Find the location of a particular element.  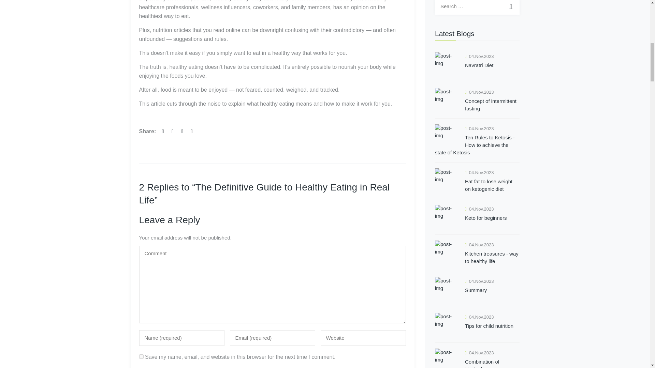

yes is located at coordinates (141, 356).